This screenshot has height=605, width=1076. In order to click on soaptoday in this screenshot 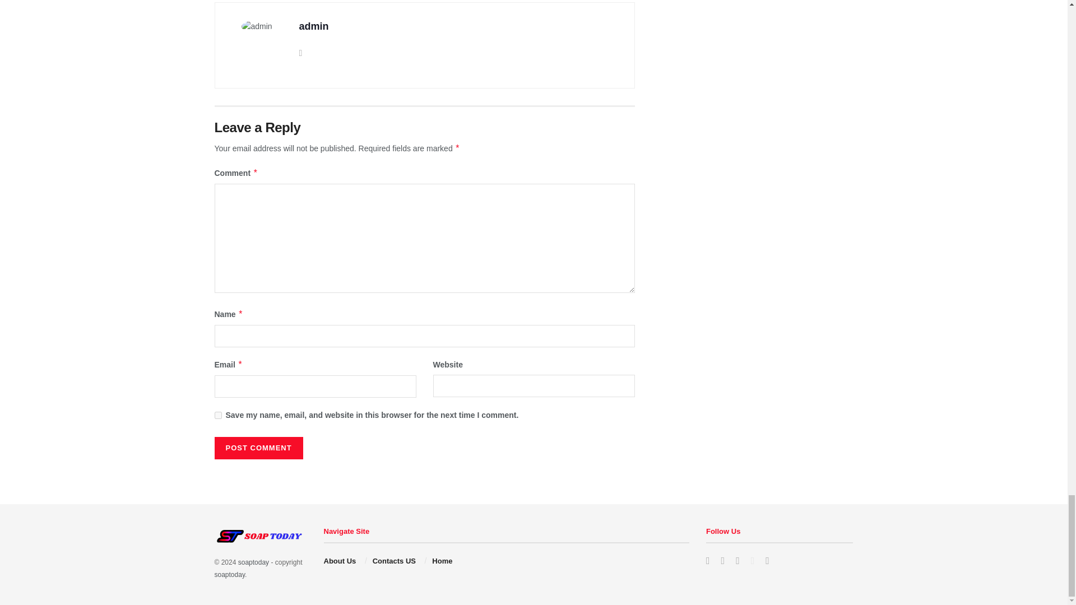, I will do `click(230, 575)`.